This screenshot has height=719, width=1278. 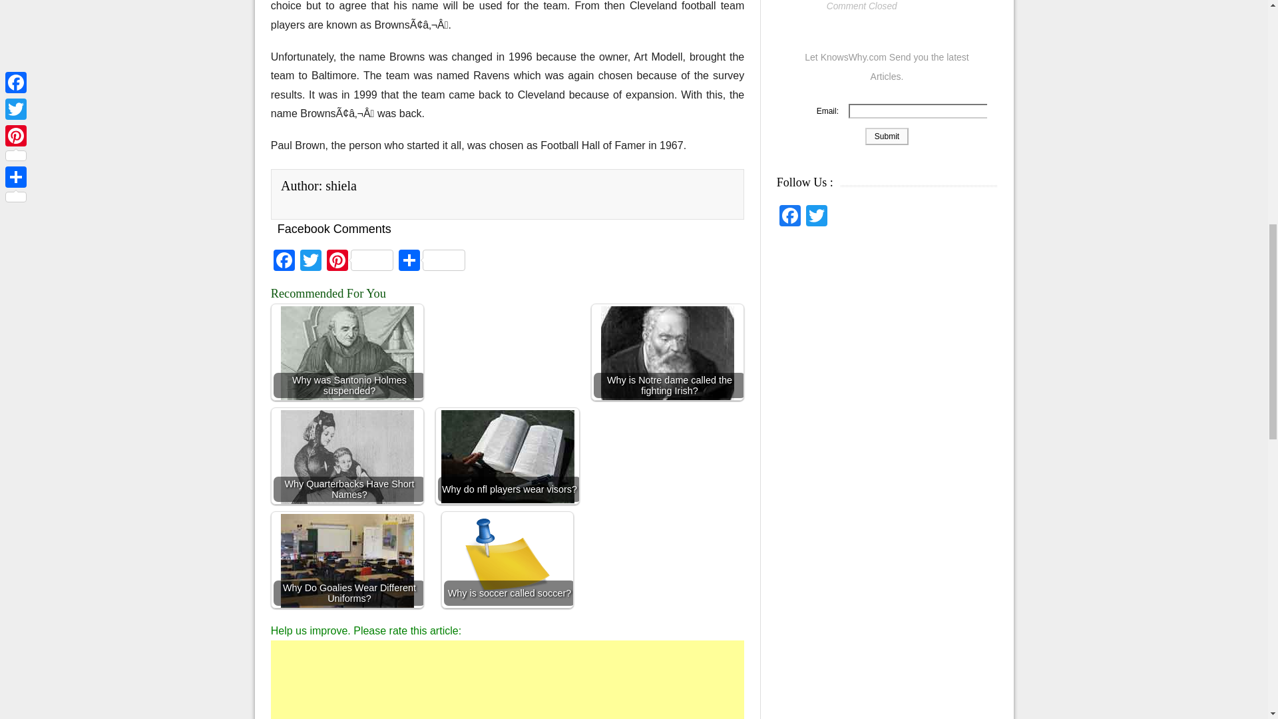 What do you see at coordinates (667, 352) in the screenshot?
I see `Why is Notre dame called the fighting Irish?` at bounding box center [667, 352].